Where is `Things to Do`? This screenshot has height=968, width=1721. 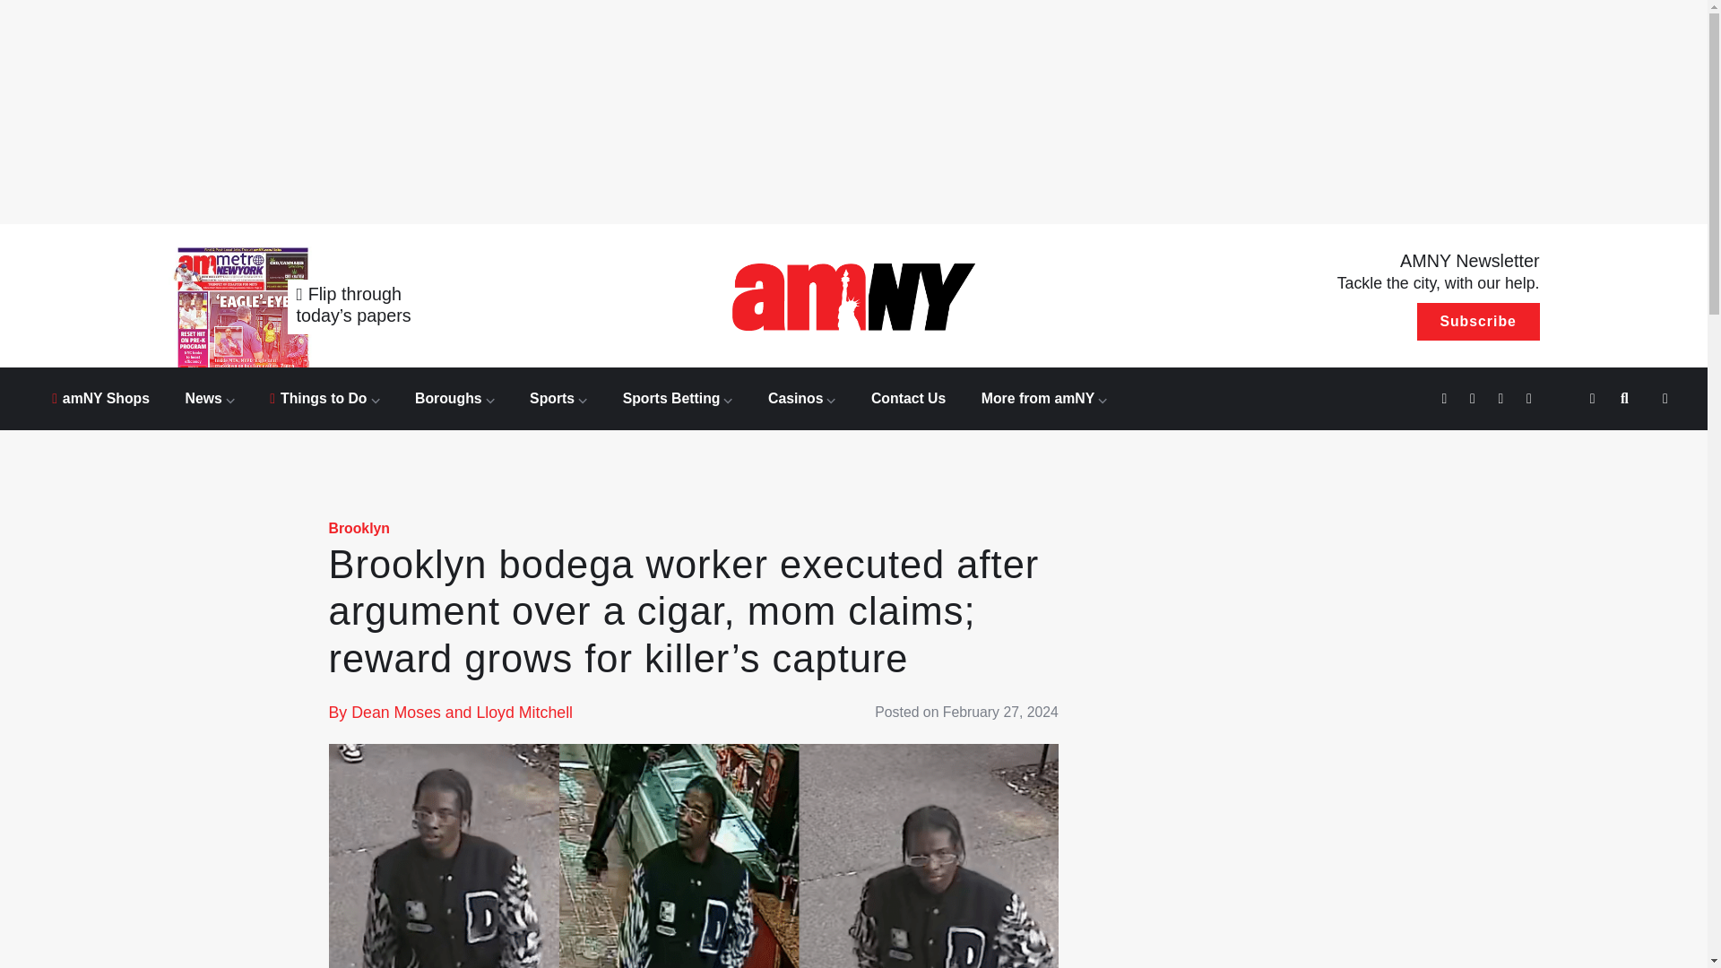
Things to Do is located at coordinates (324, 398).